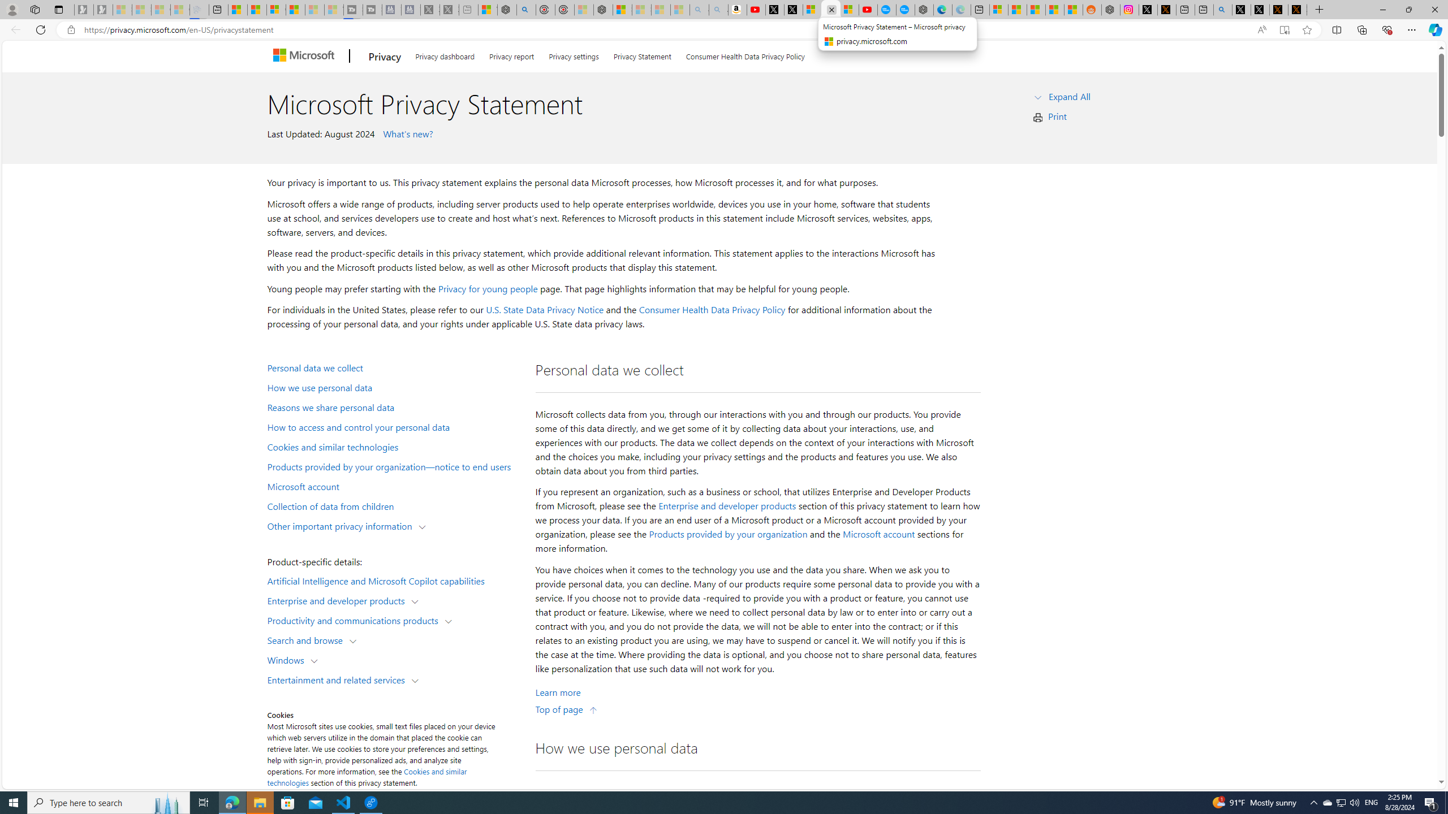 The width and height of the screenshot is (1448, 814). What do you see at coordinates (394, 367) in the screenshot?
I see `Personal data we collect` at bounding box center [394, 367].